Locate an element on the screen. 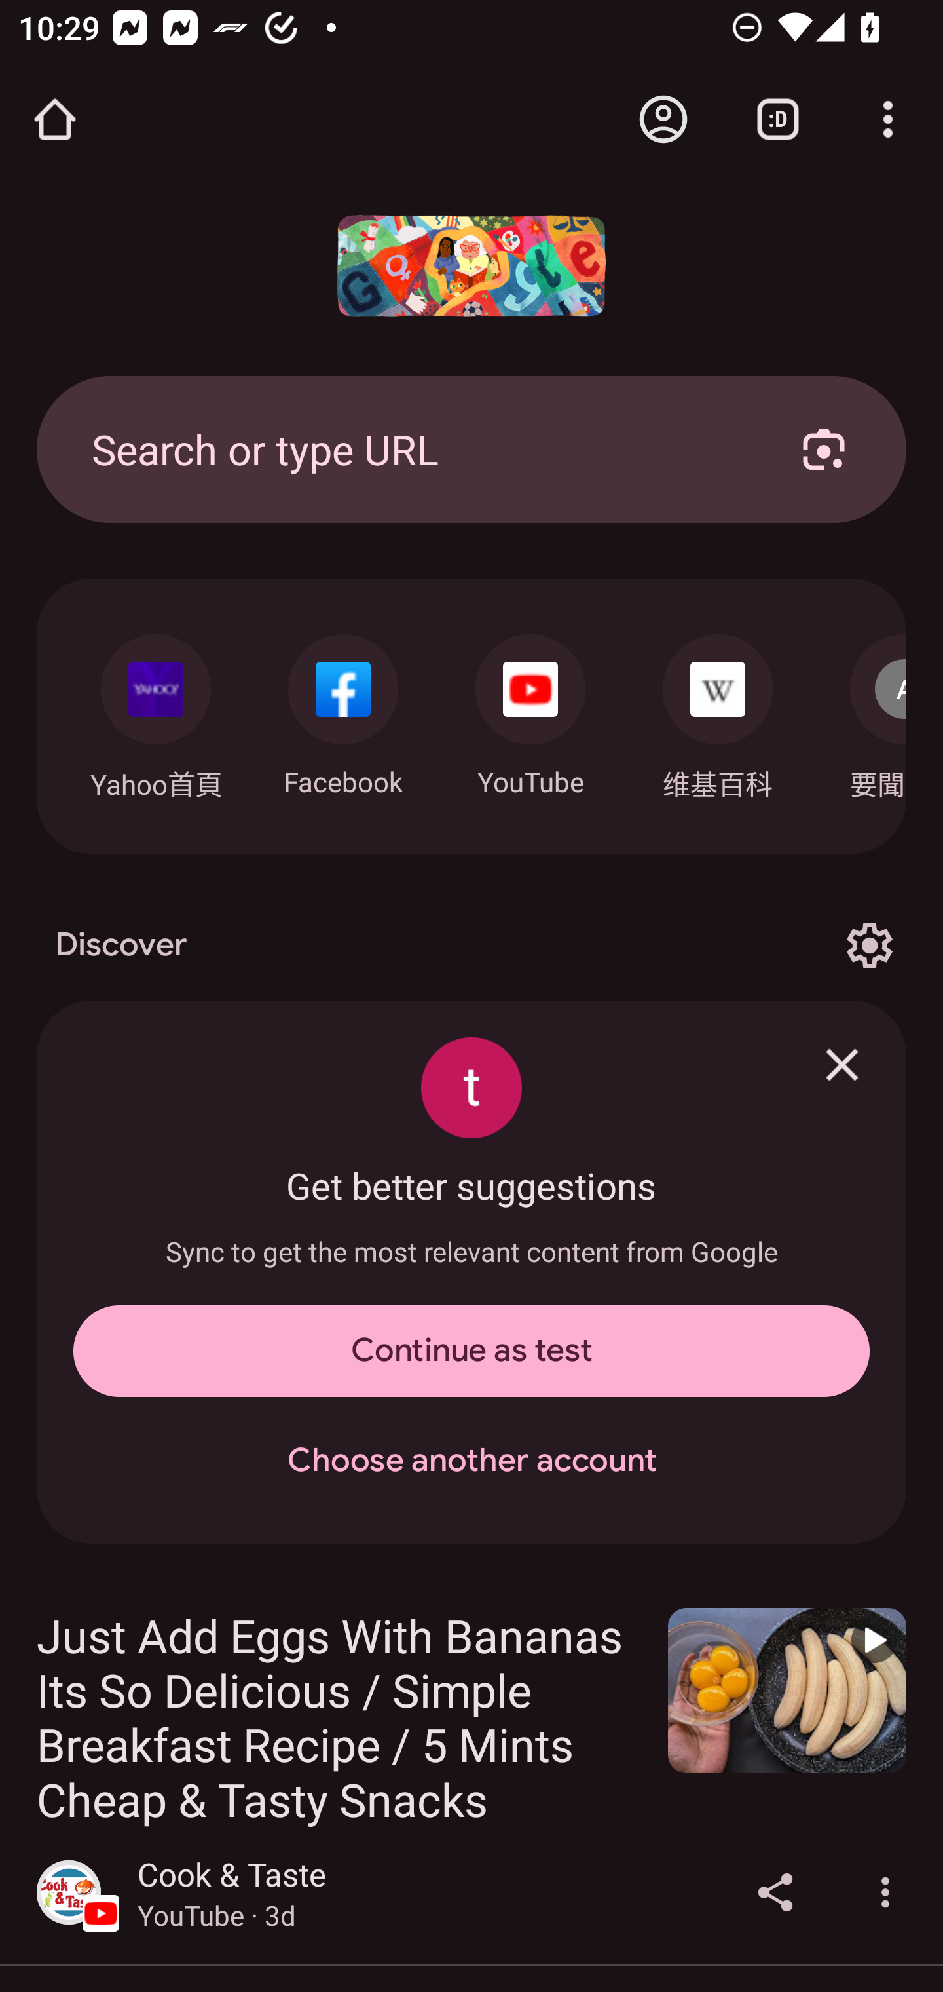  Google doodle: 2024 年國際婦女節 is located at coordinates (471, 266).